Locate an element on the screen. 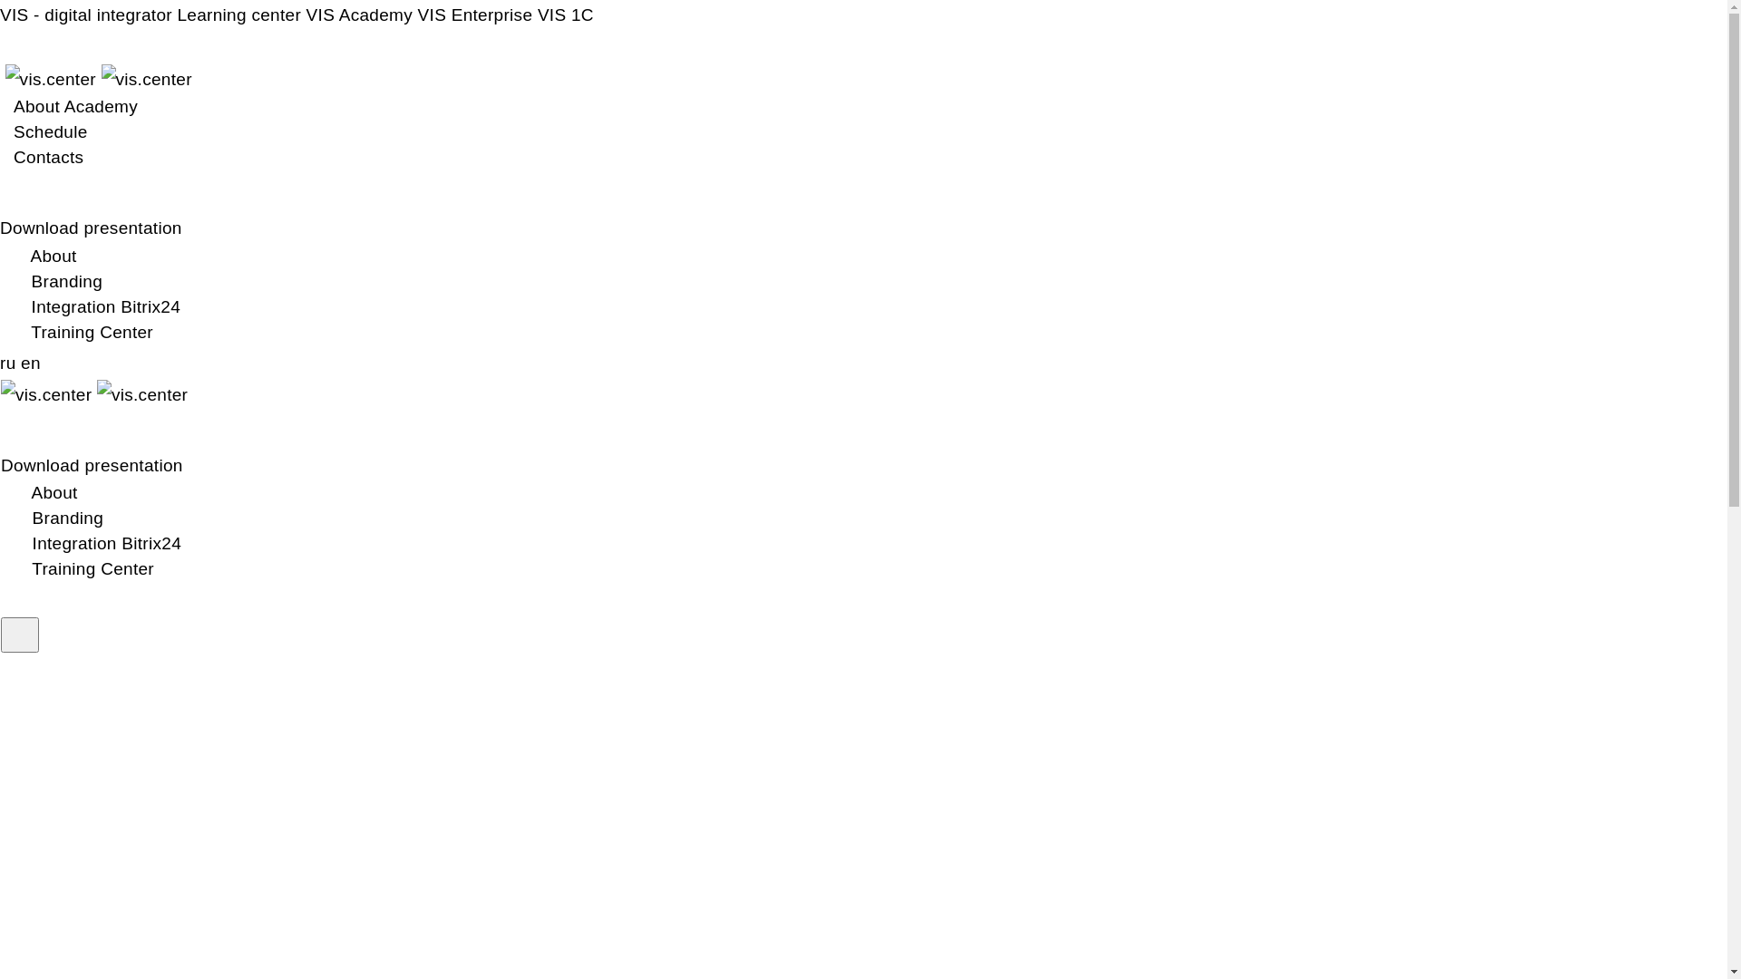  Training Center is located at coordinates (84, 569).